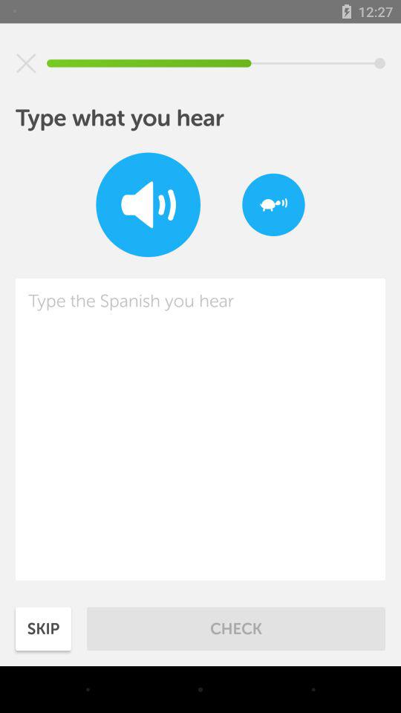 The image size is (401, 713). Describe the element at coordinates (149, 205) in the screenshot. I see `enable sound` at that location.